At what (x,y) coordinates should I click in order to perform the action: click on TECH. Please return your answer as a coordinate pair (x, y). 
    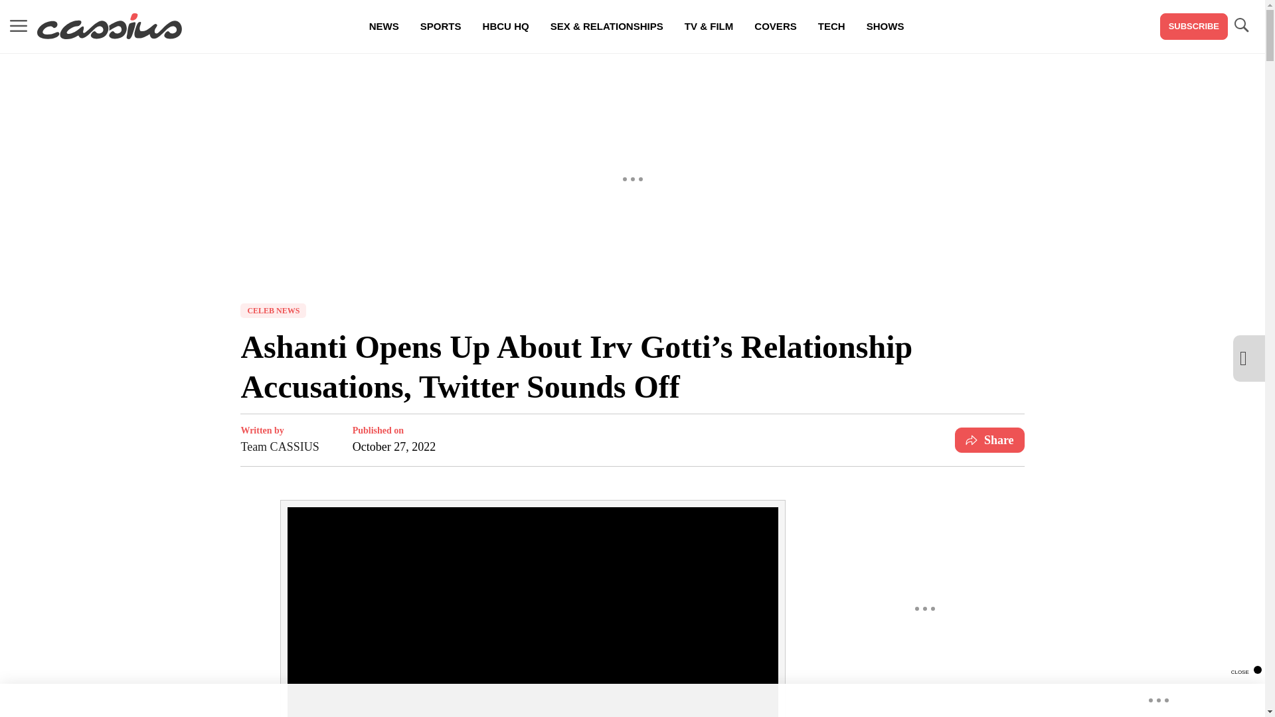
    Looking at the image, I should click on (831, 27).